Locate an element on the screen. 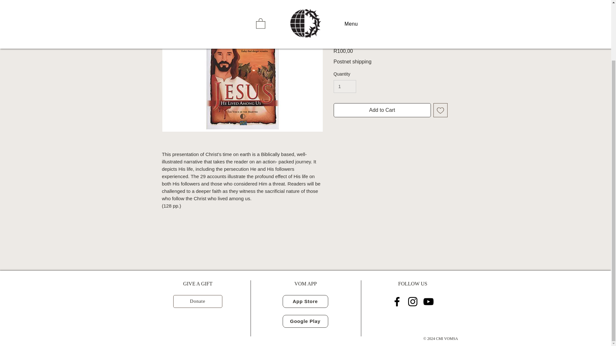 The width and height of the screenshot is (616, 346). Postnet shipping is located at coordinates (352, 62).